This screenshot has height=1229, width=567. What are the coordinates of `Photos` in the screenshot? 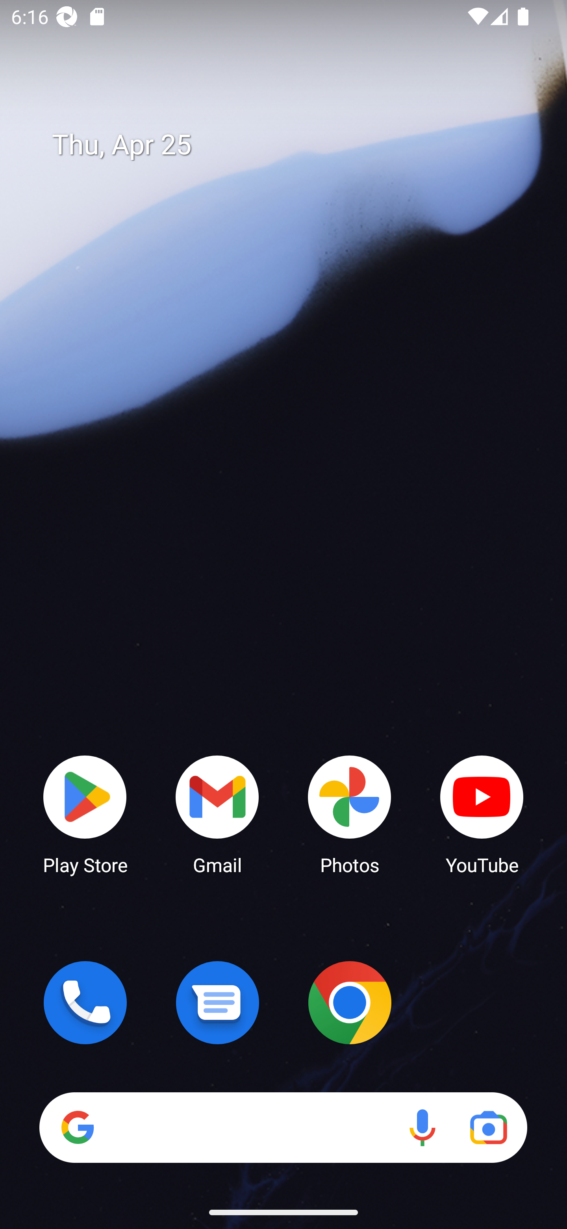 It's located at (350, 814).